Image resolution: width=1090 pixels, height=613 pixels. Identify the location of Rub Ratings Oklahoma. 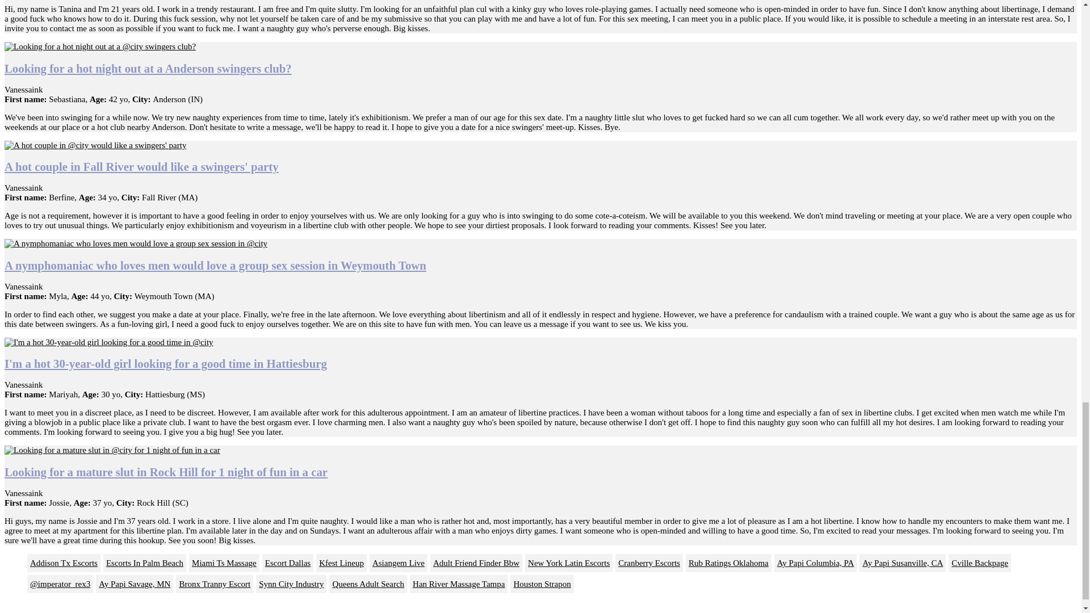
(728, 563).